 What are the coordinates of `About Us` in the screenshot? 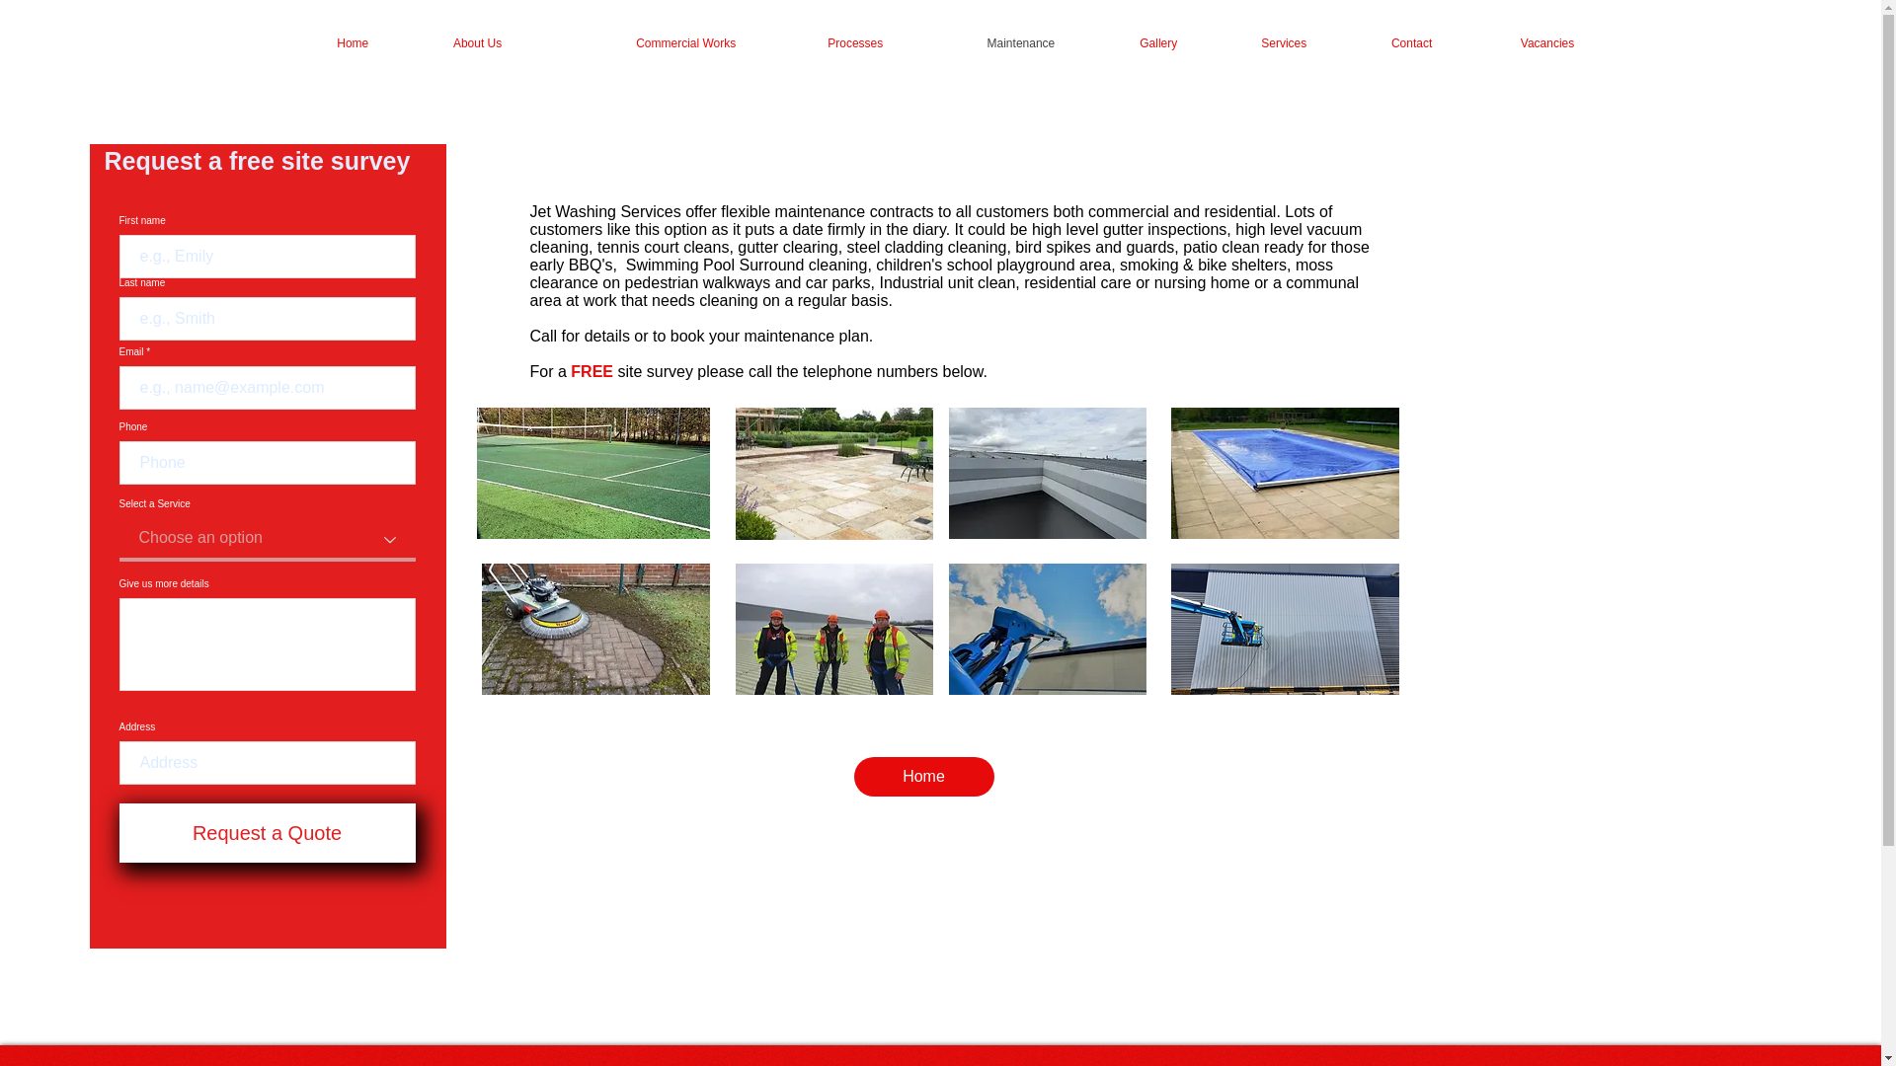 It's located at (448, 43).